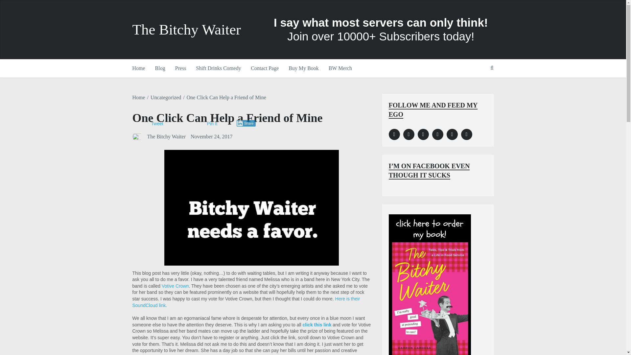  What do you see at coordinates (408, 134) in the screenshot?
I see `Instagram` at bounding box center [408, 134].